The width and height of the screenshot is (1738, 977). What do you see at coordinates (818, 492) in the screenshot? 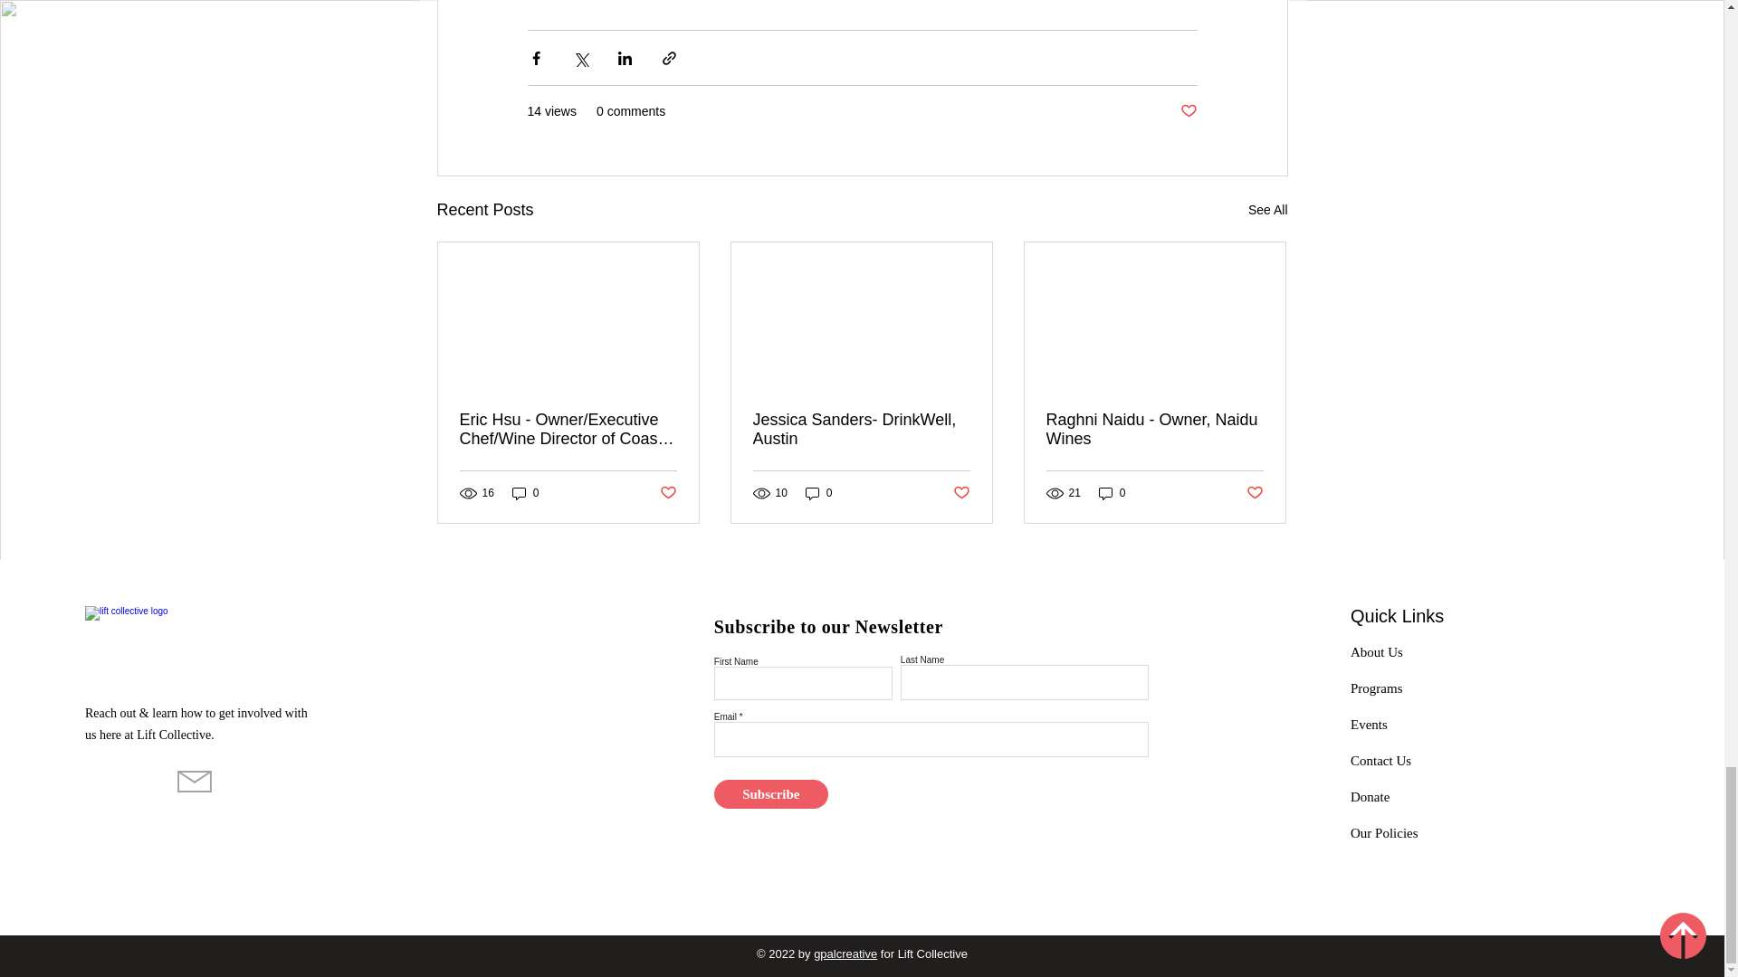
I see `0` at bounding box center [818, 492].